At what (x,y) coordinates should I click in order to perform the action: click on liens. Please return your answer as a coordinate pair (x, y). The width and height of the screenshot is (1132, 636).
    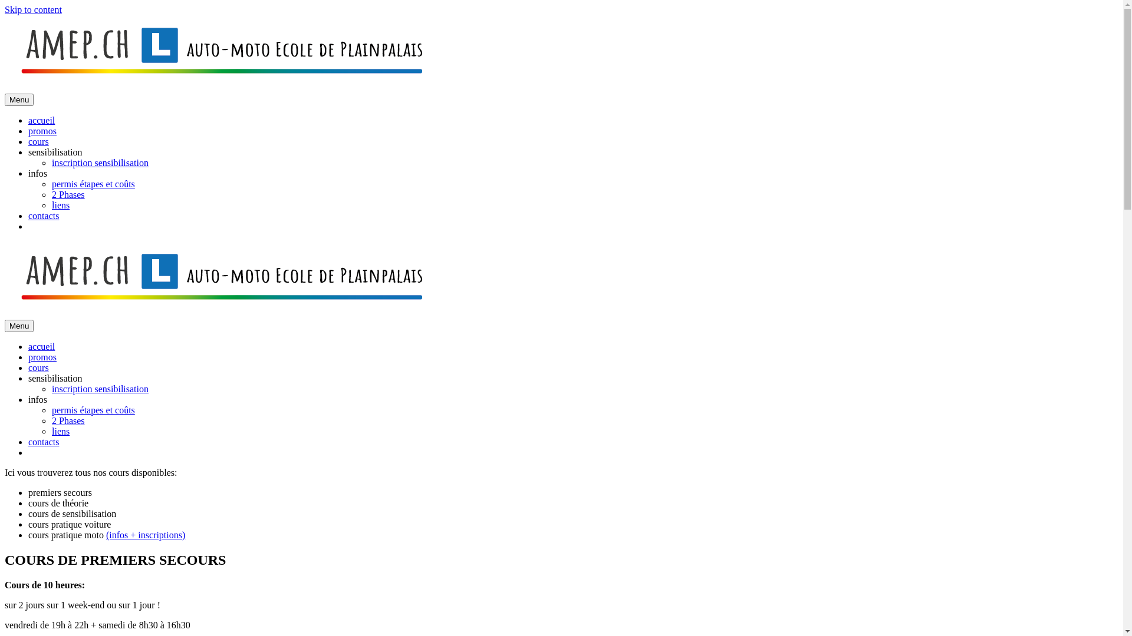
    Looking at the image, I should click on (61, 431).